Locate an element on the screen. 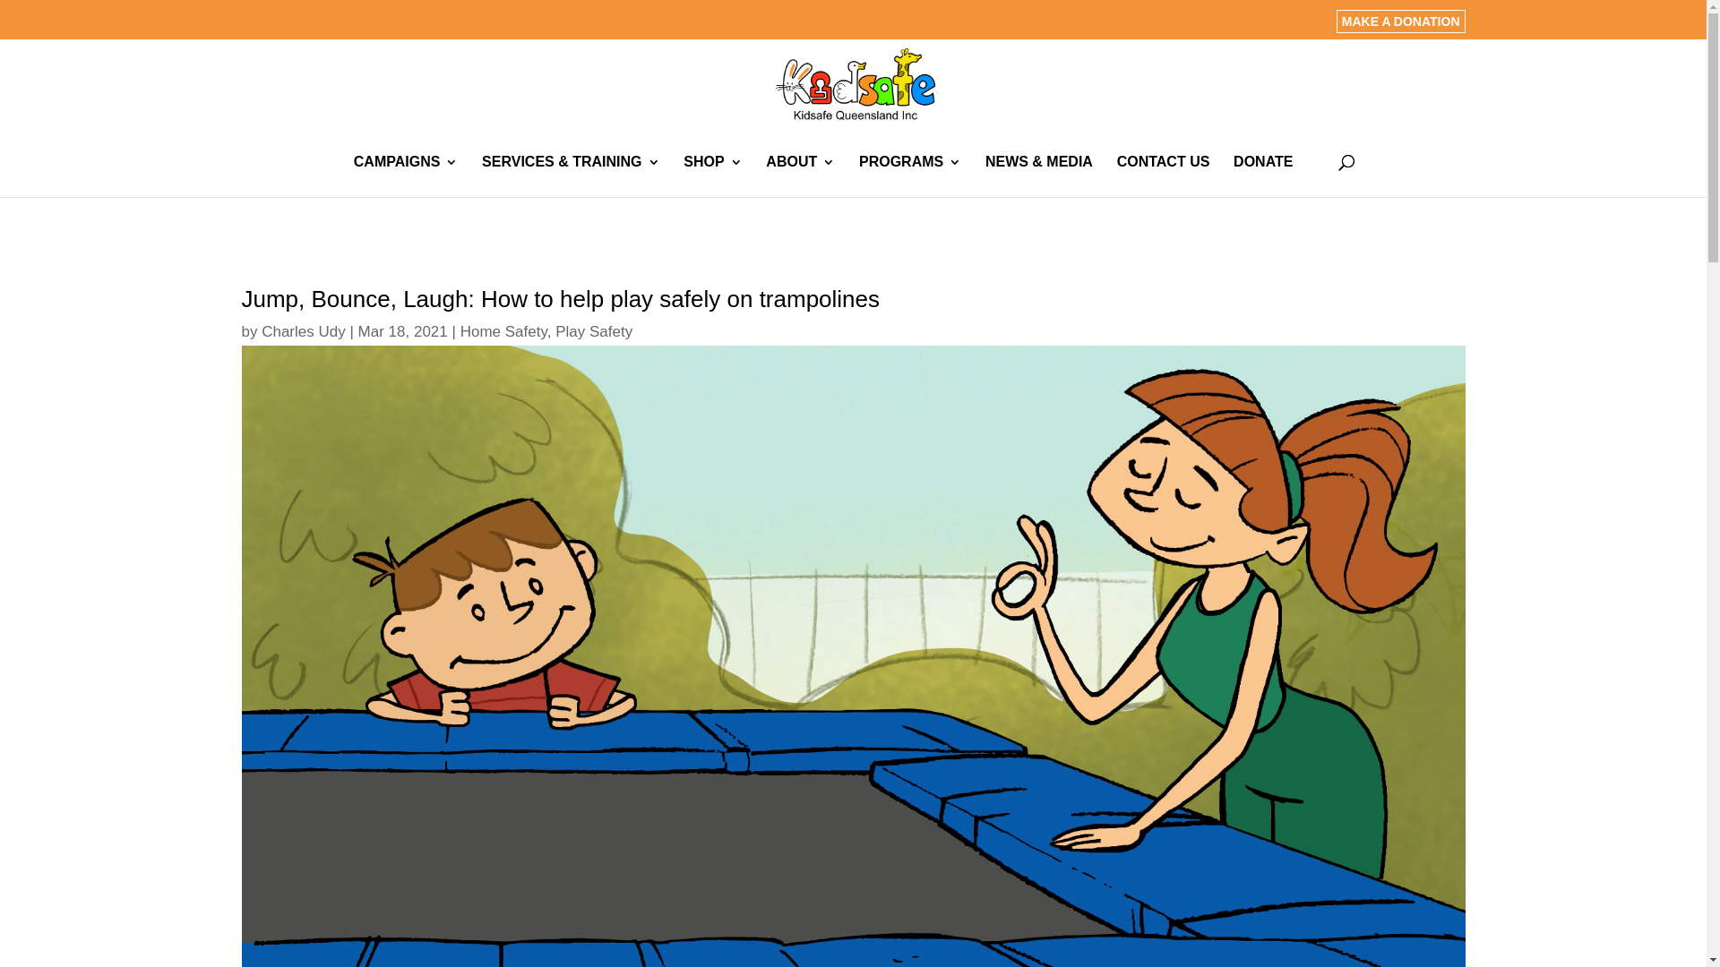 The image size is (1720, 967). NEWS & MEDIA is located at coordinates (1039, 176).